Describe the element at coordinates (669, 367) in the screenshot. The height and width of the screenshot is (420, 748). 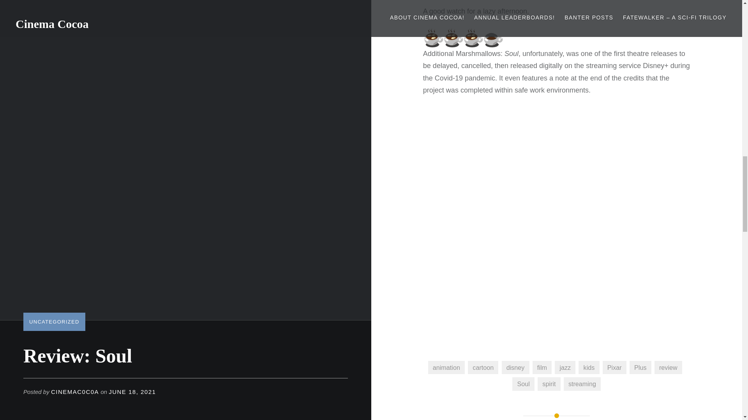
I see `review` at that location.